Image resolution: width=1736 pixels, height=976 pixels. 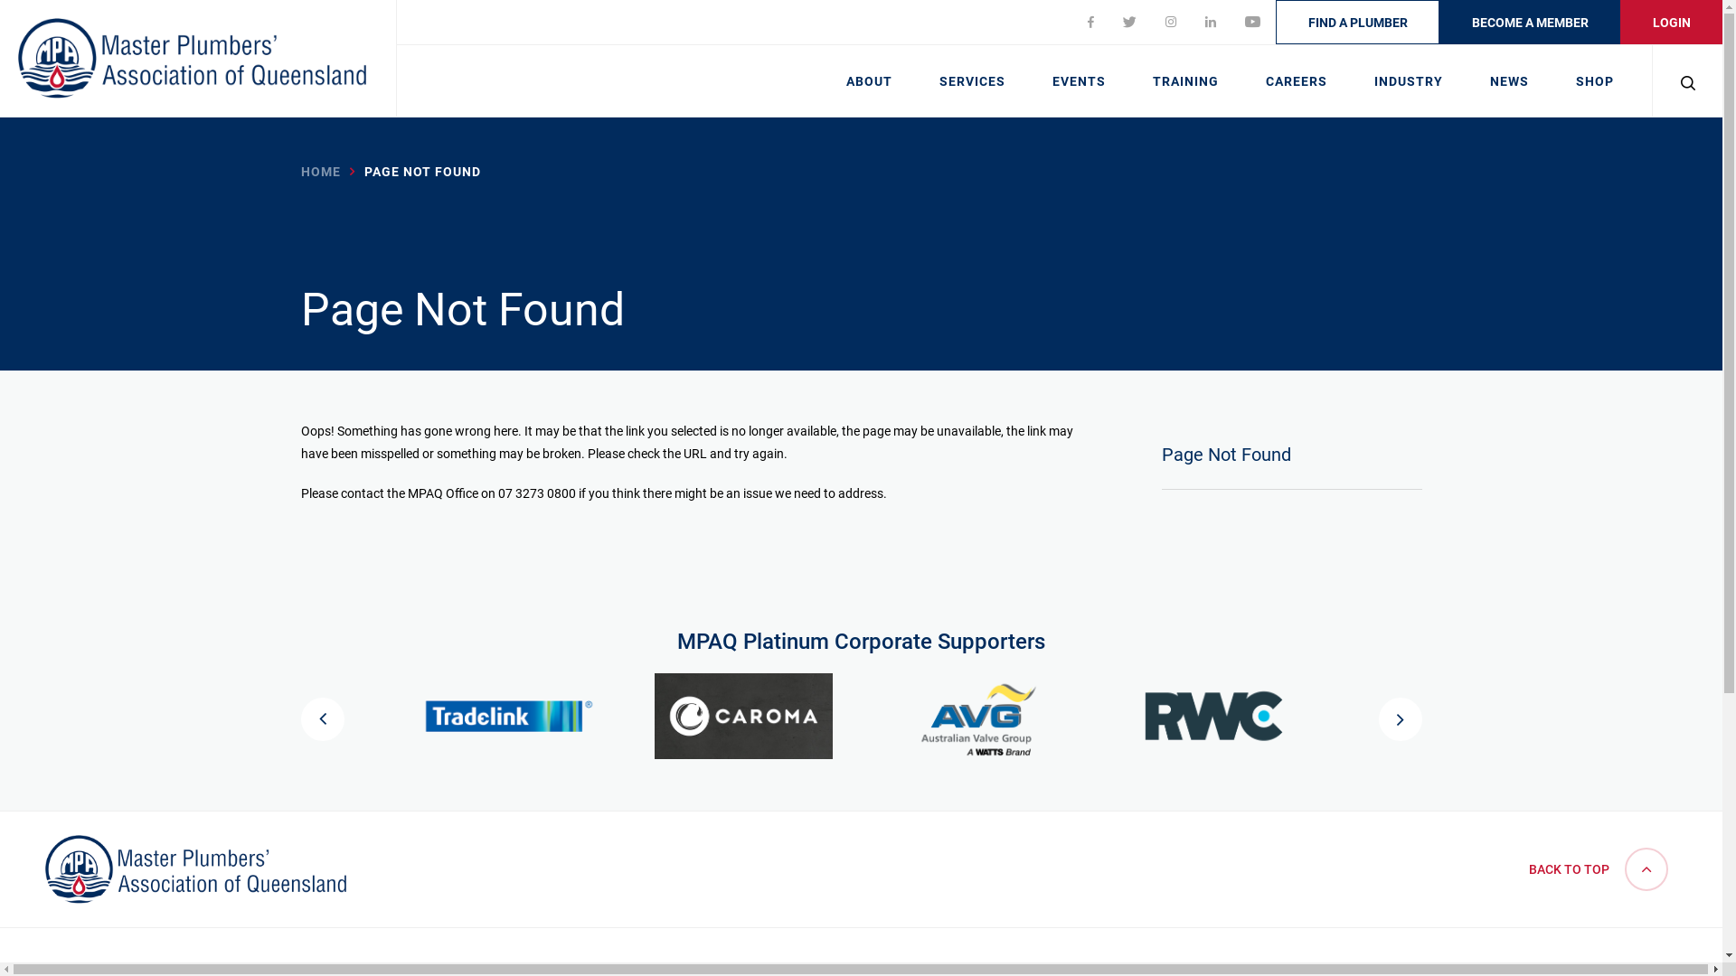 I want to click on FIND A PLUMBER, so click(x=1358, y=22).